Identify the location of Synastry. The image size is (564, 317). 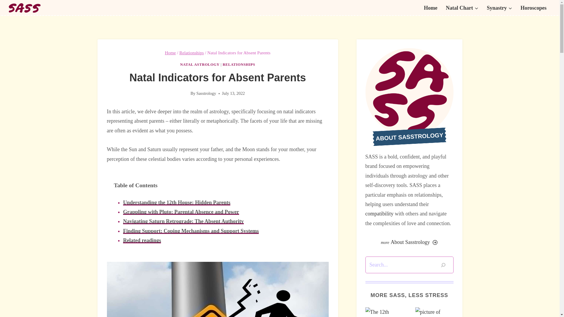
(499, 8).